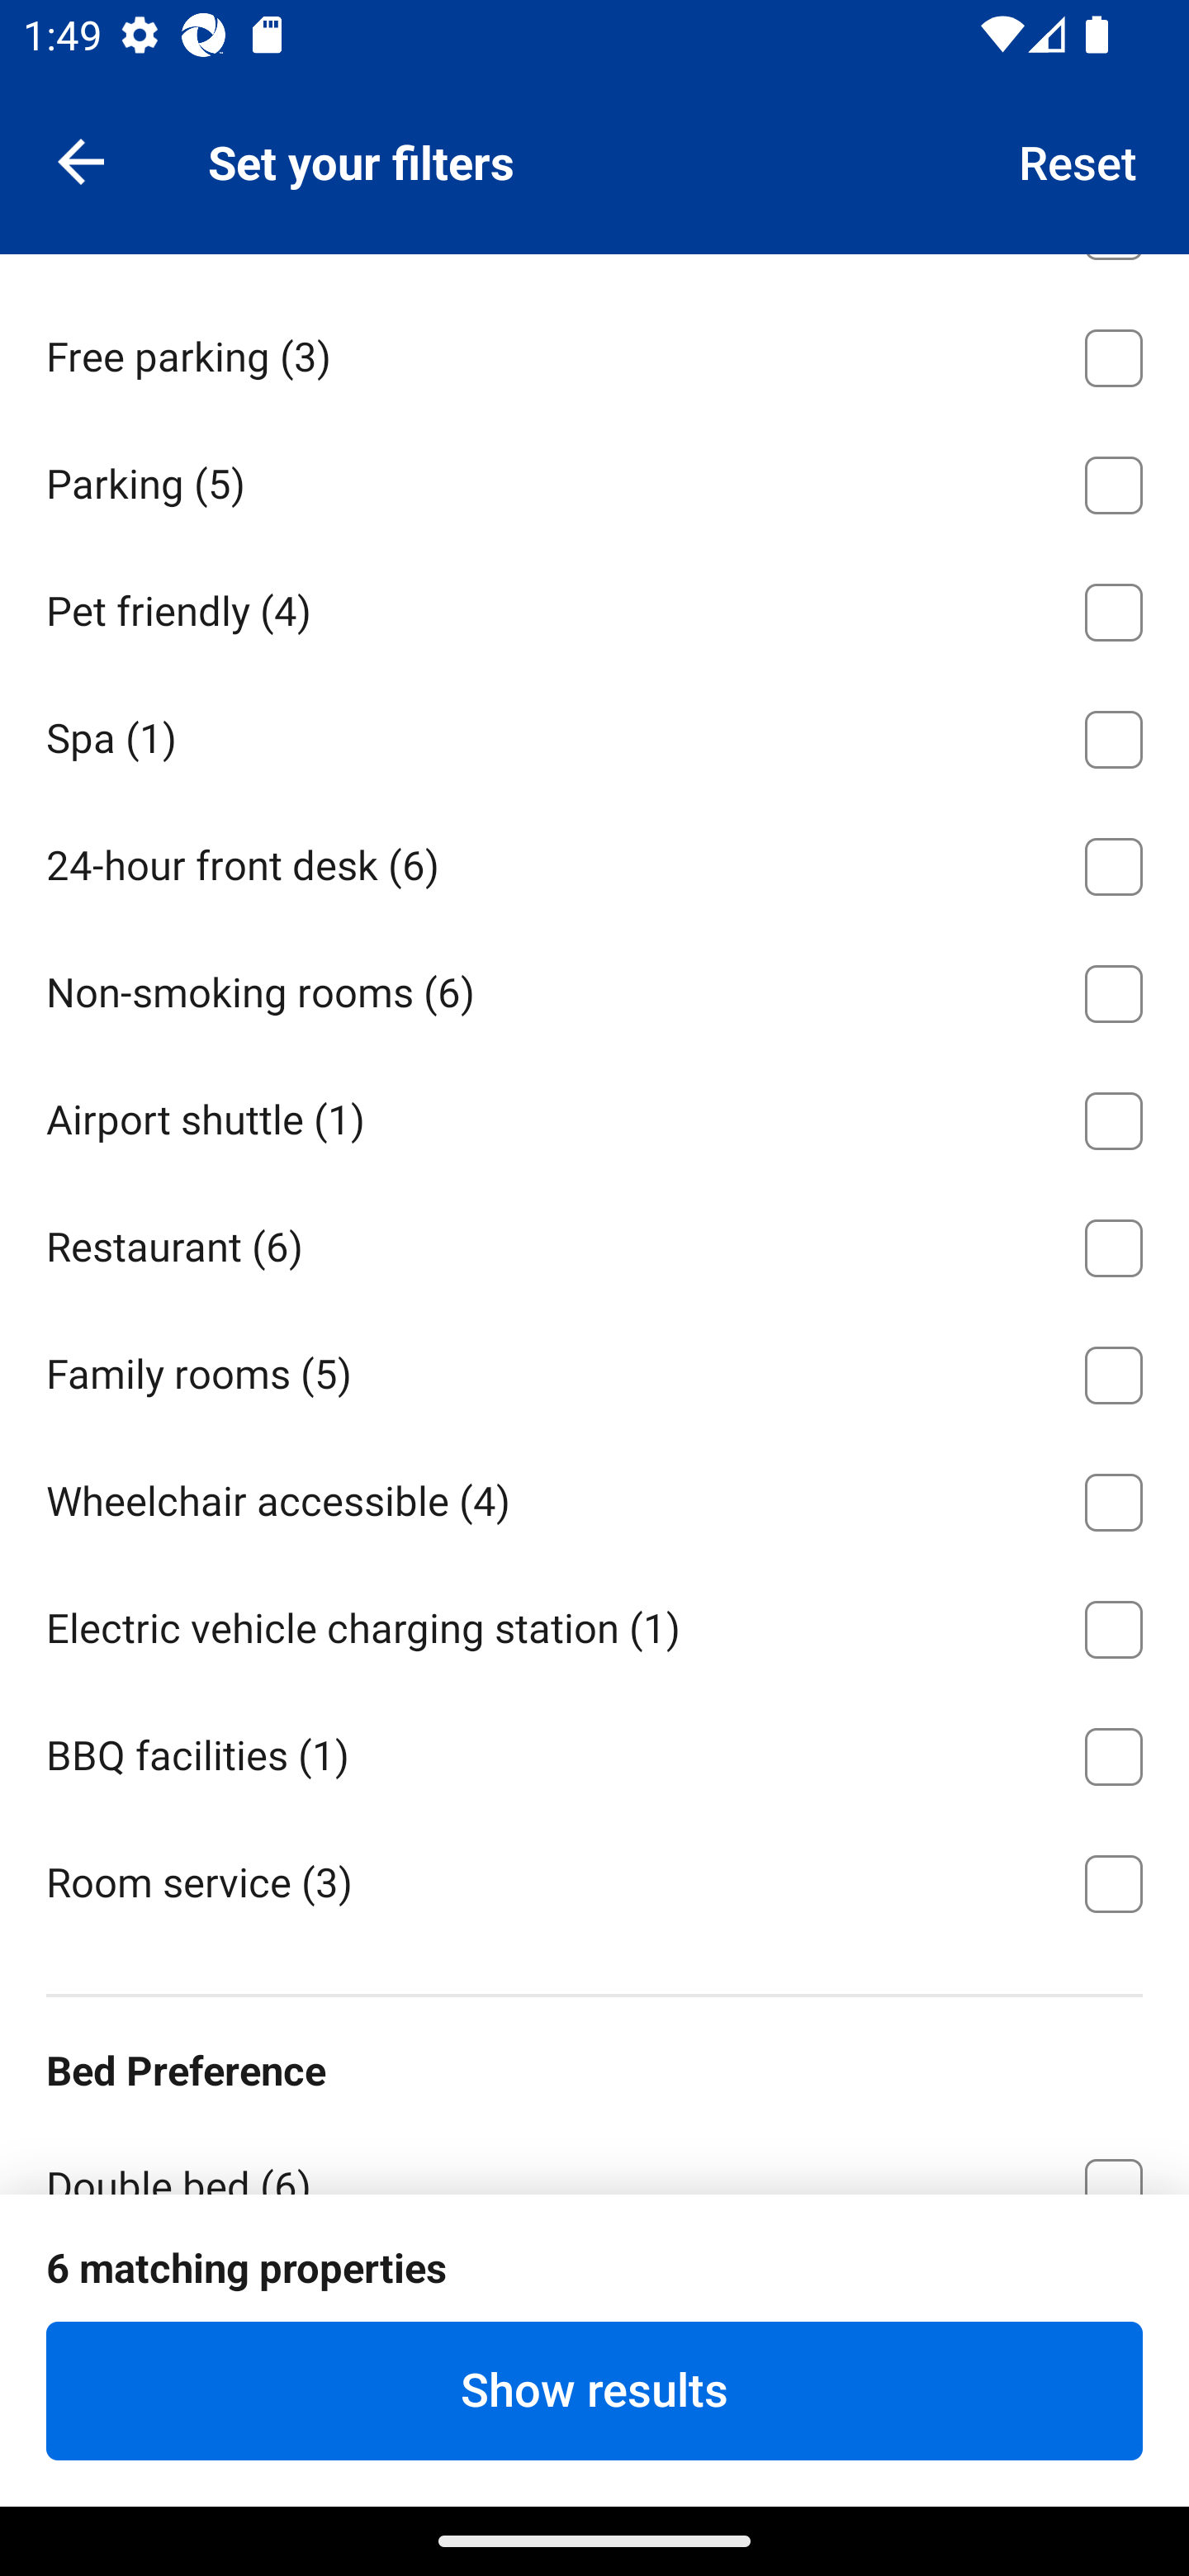 This screenshot has height=2576, width=1189. What do you see at coordinates (594, 481) in the screenshot?
I see `Parking ⁦(5)` at bounding box center [594, 481].